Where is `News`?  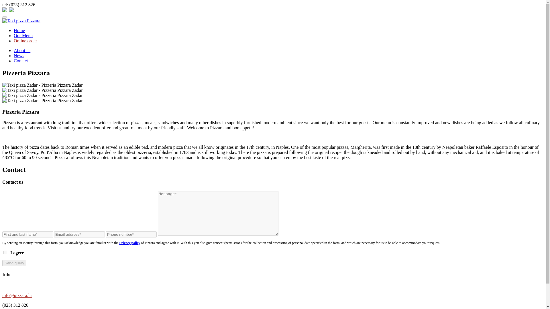
News is located at coordinates (19, 56).